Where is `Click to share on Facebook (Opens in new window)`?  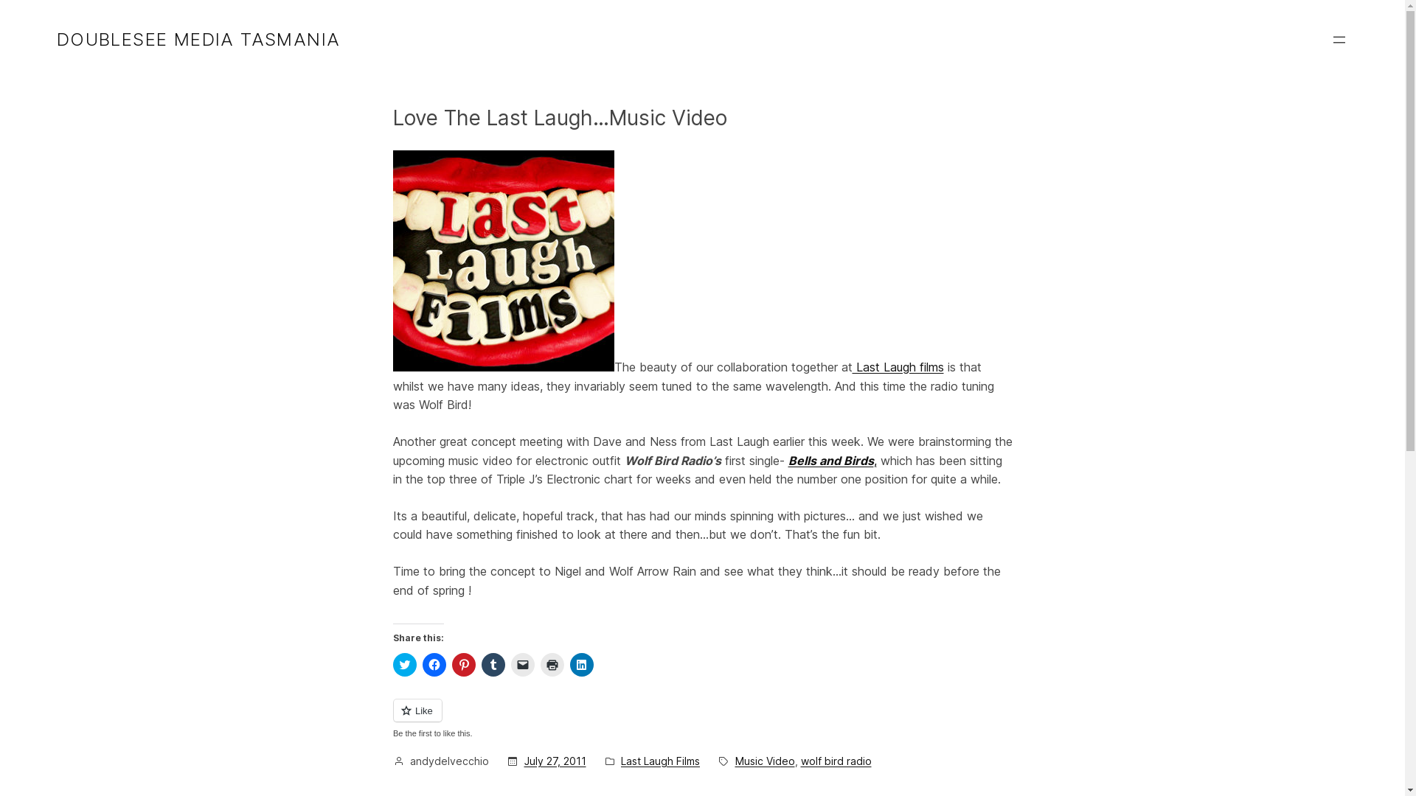 Click to share on Facebook (Opens in new window) is located at coordinates (434, 665).